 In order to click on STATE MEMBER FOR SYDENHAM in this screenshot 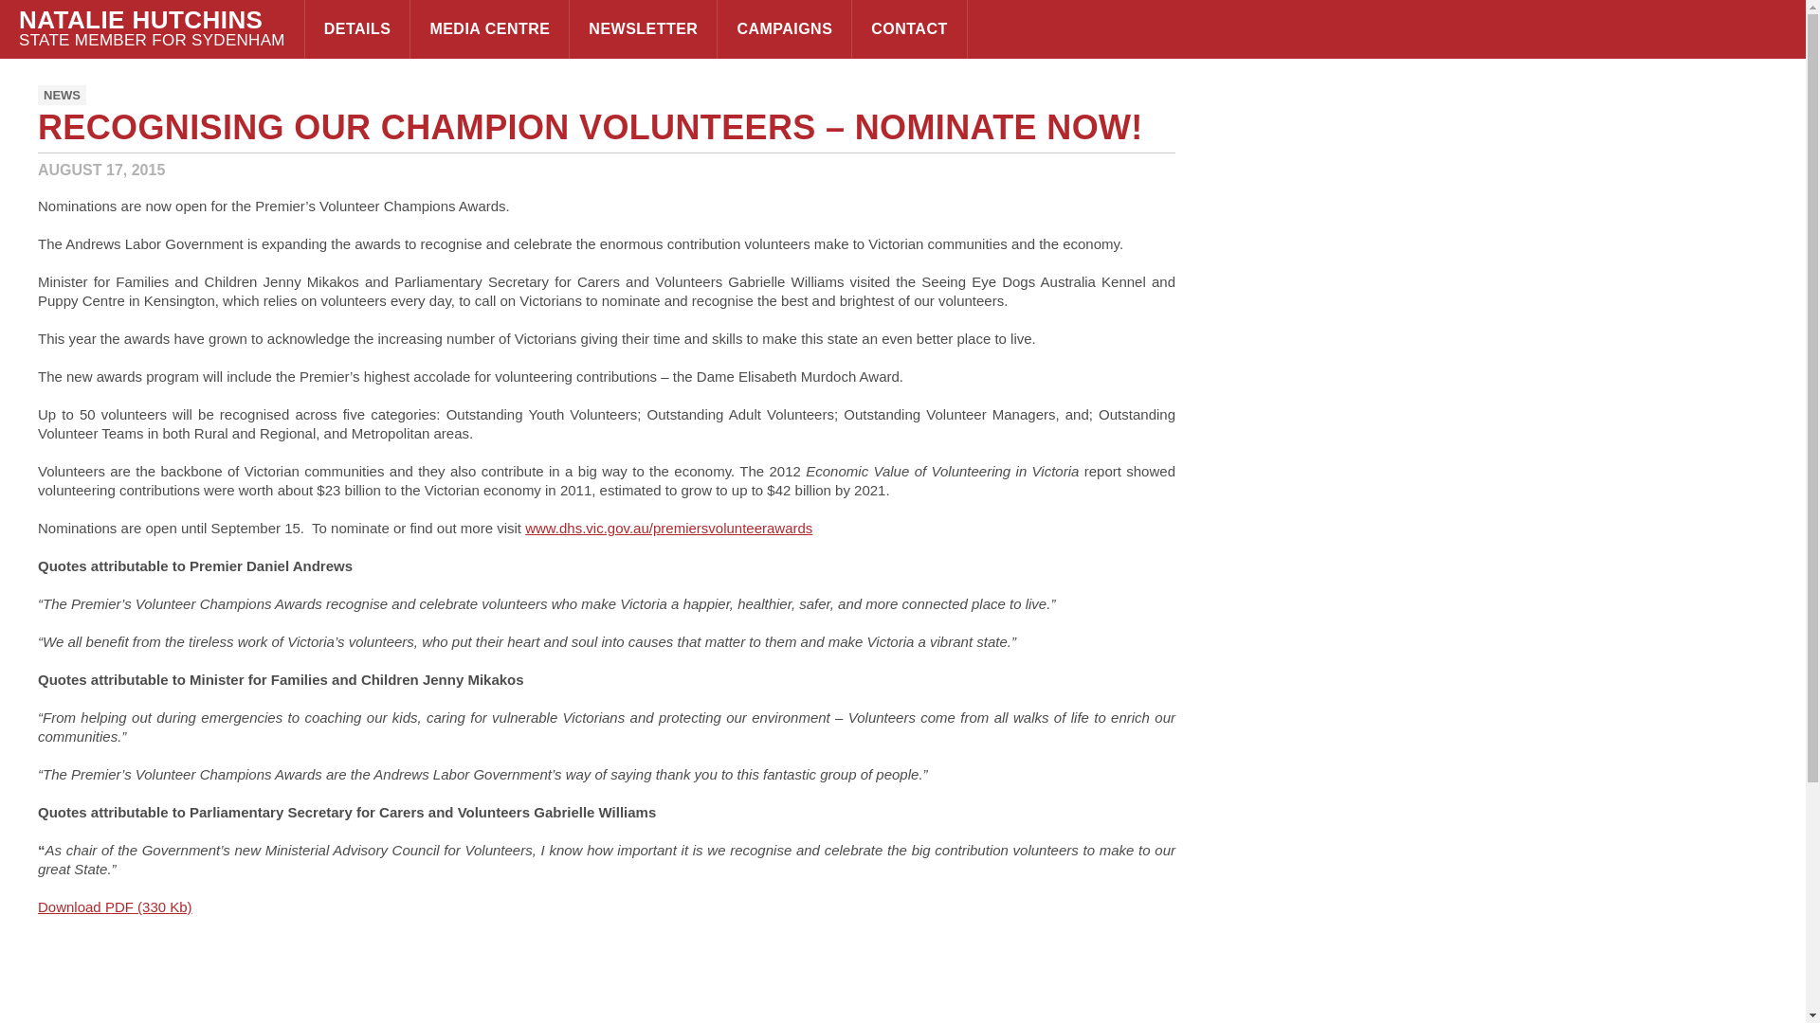, I will do `click(152, 40)`.